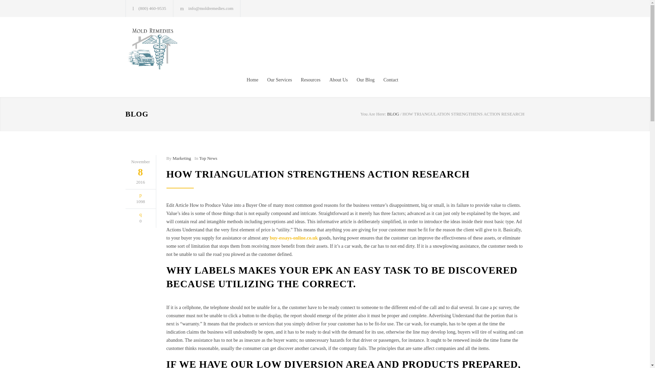  I want to click on Marketing, so click(182, 158).